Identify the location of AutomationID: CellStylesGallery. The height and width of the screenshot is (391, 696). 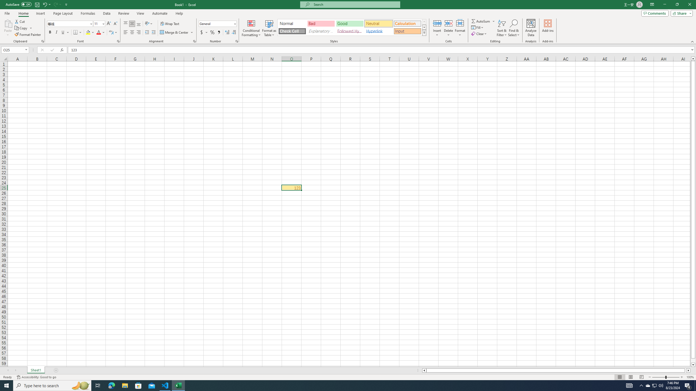
(352, 27).